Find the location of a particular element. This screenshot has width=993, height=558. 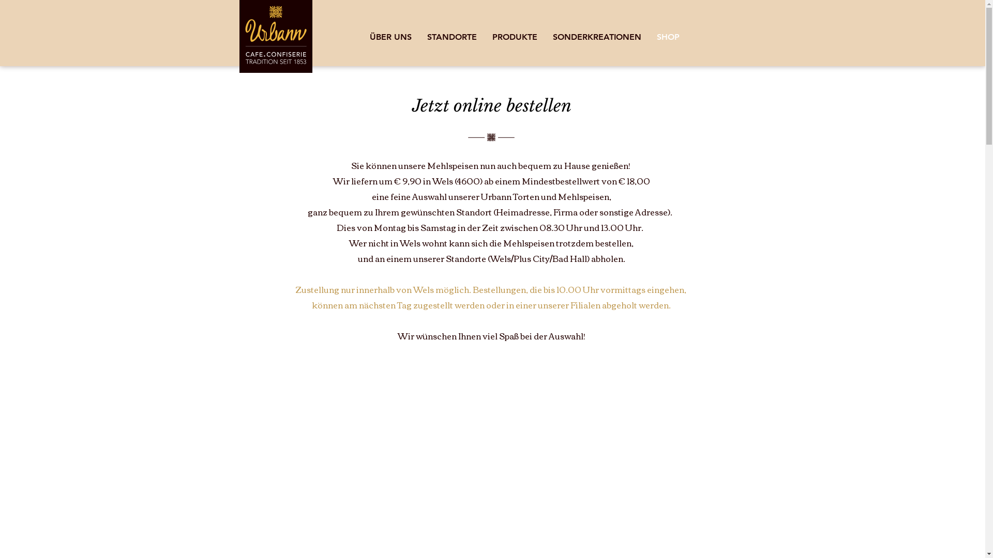

SHOP is located at coordinates (668, 37).